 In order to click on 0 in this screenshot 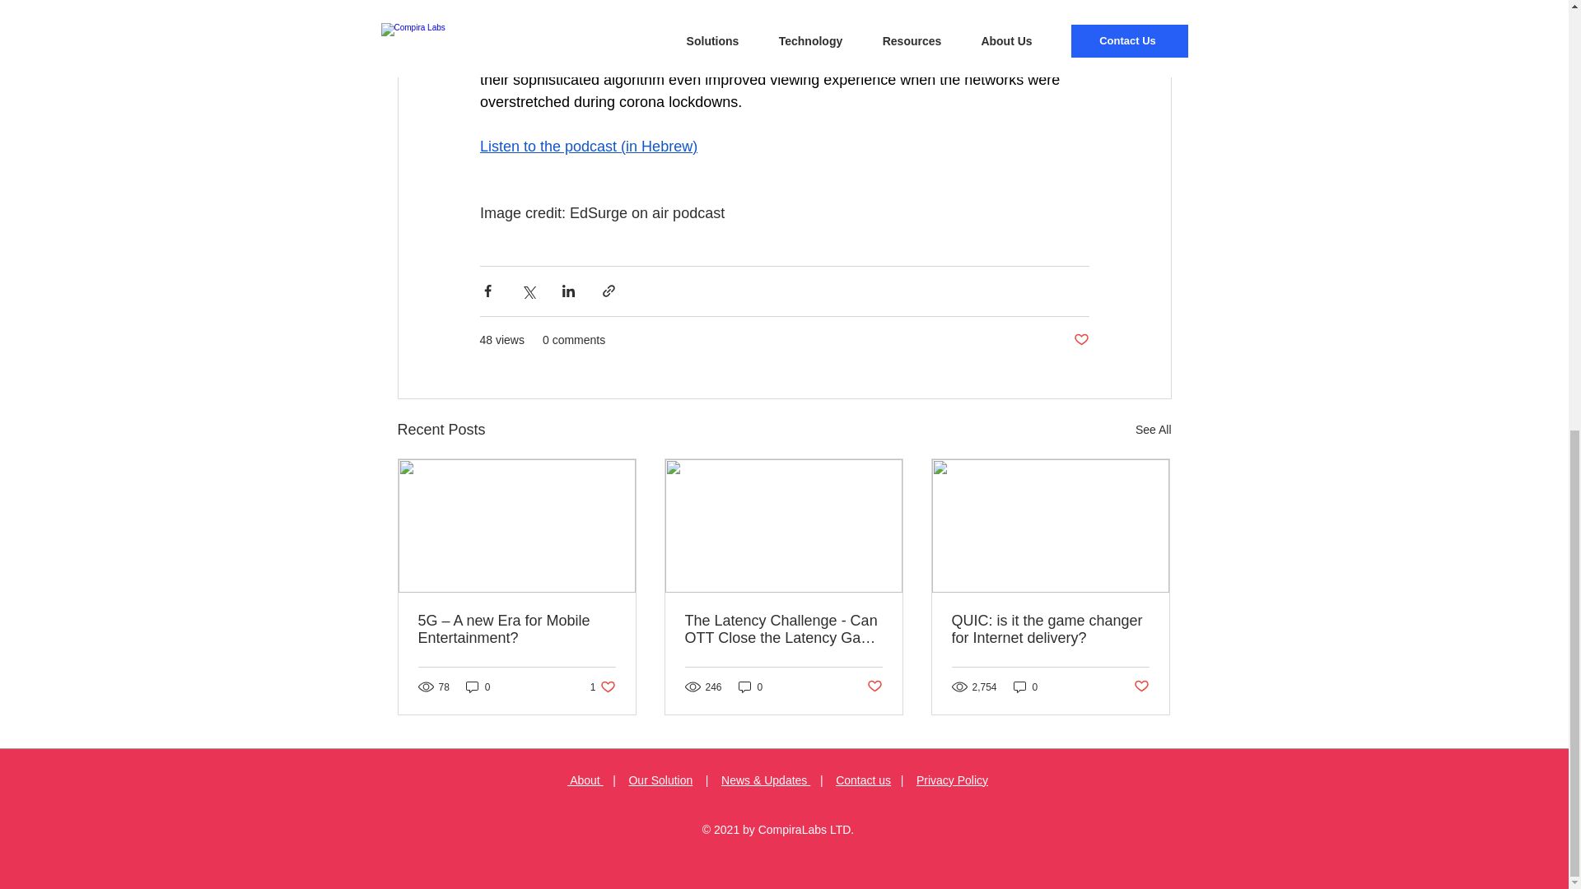, I will do `click(603, 687)`.